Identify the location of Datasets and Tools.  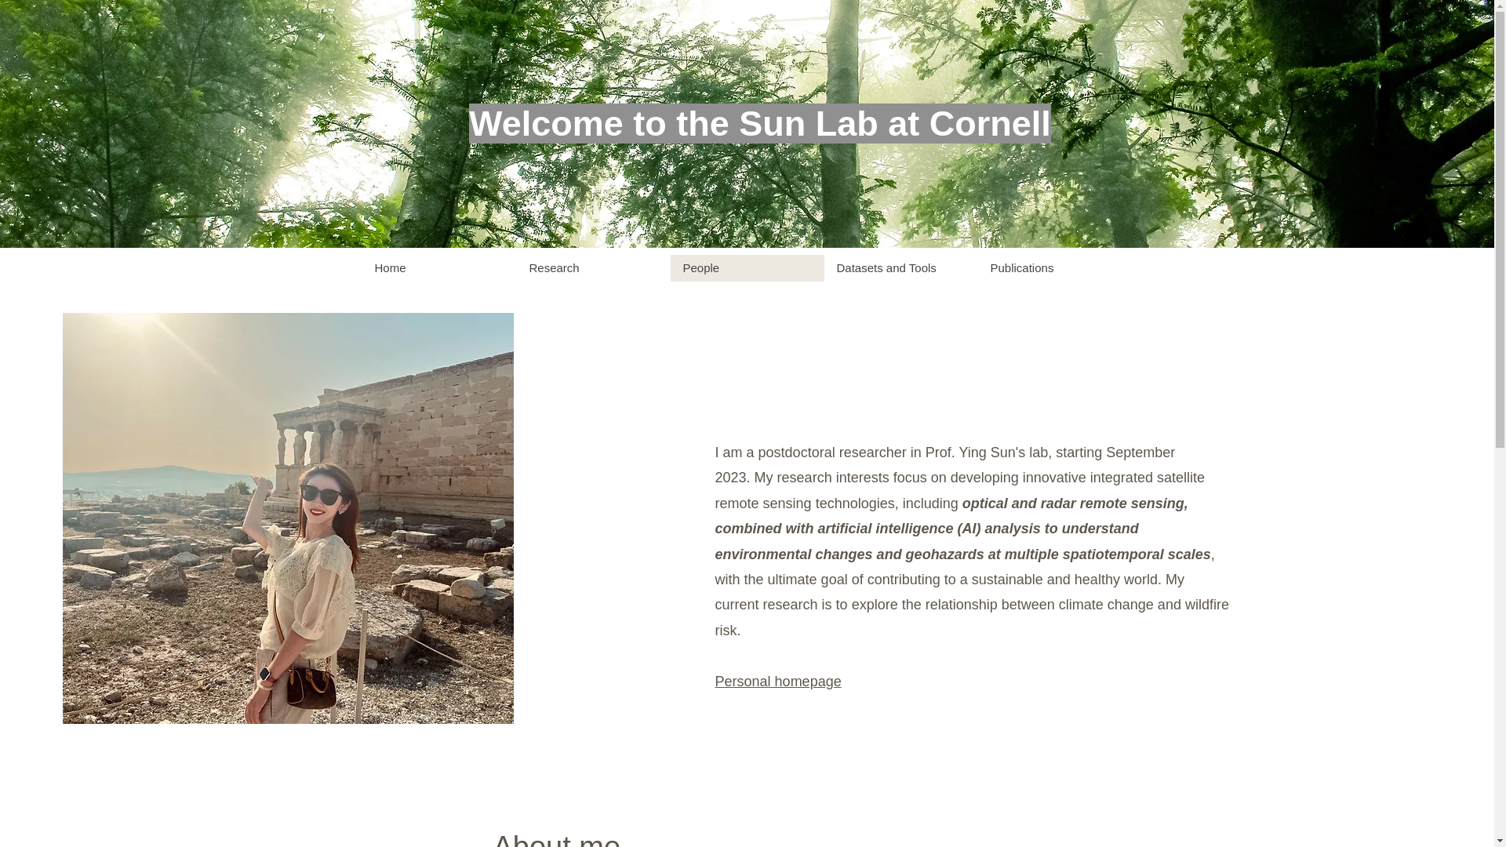
(900, 268).